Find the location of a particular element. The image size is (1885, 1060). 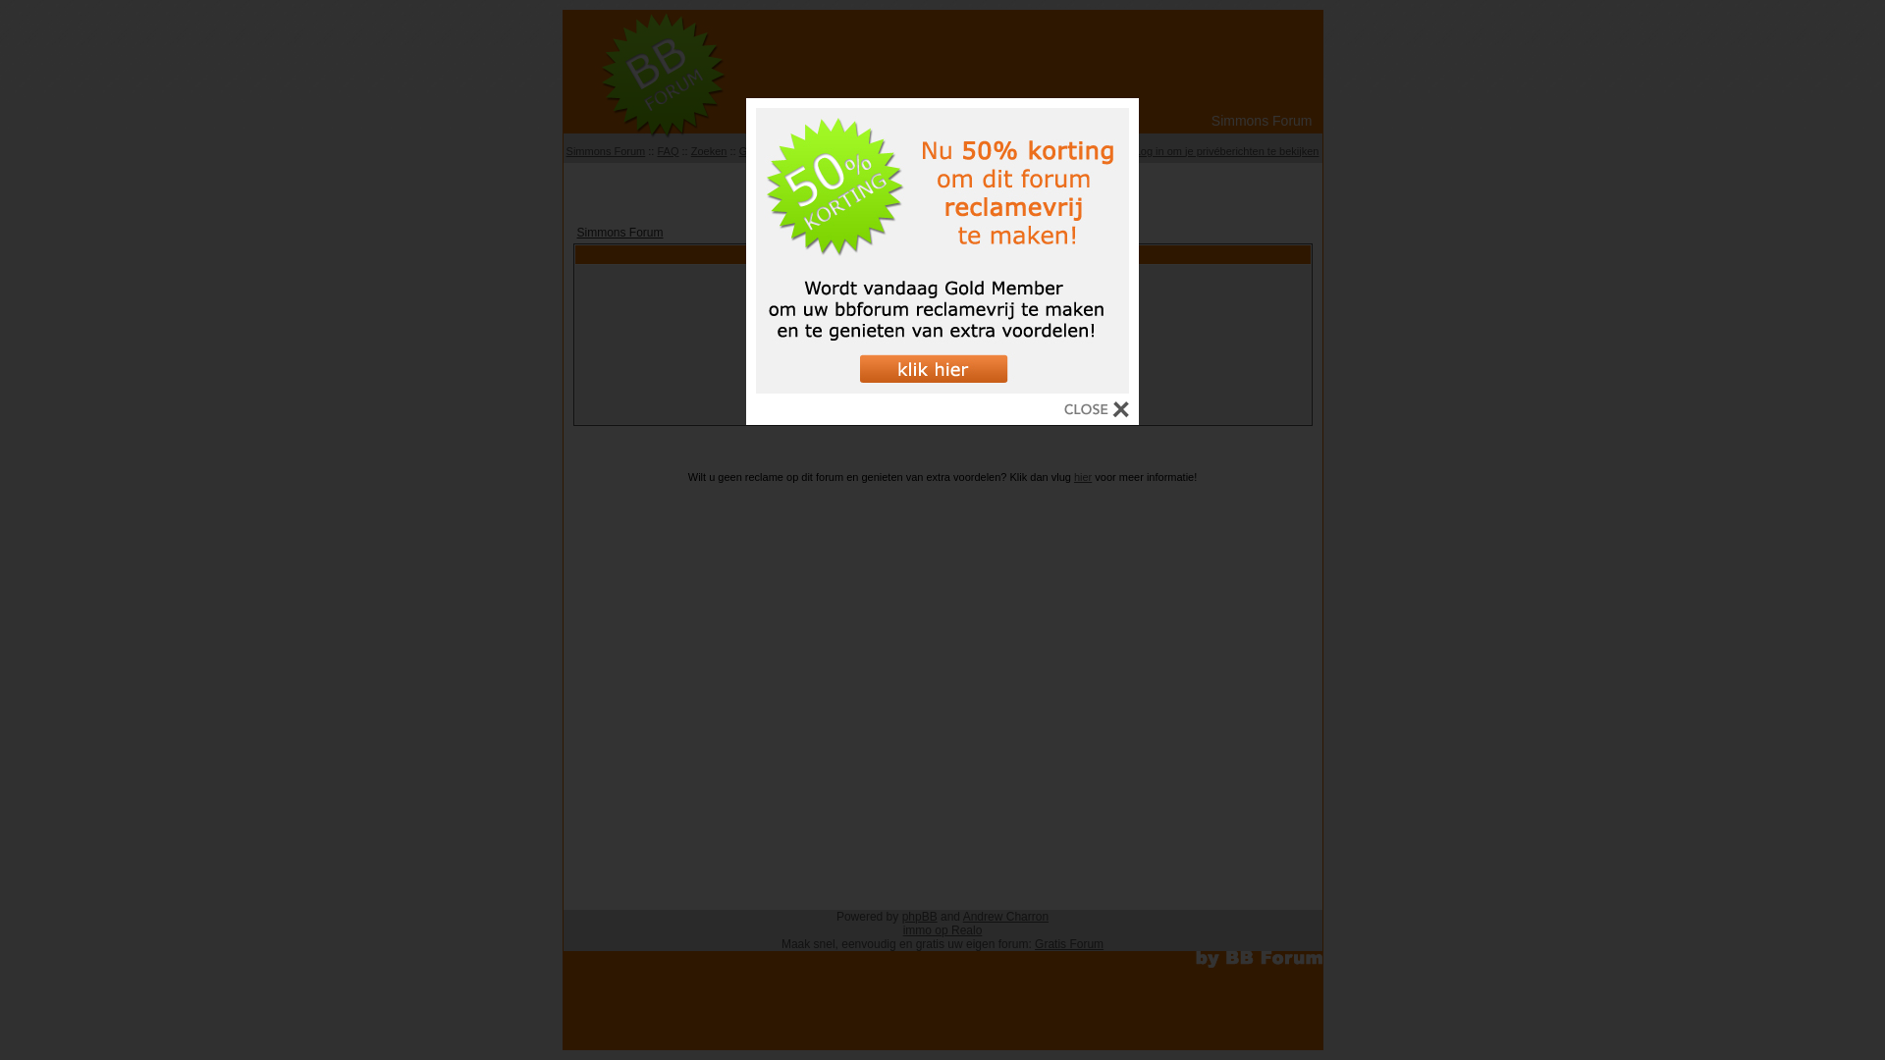

immo op Realo is located at coordinates (942, 930).